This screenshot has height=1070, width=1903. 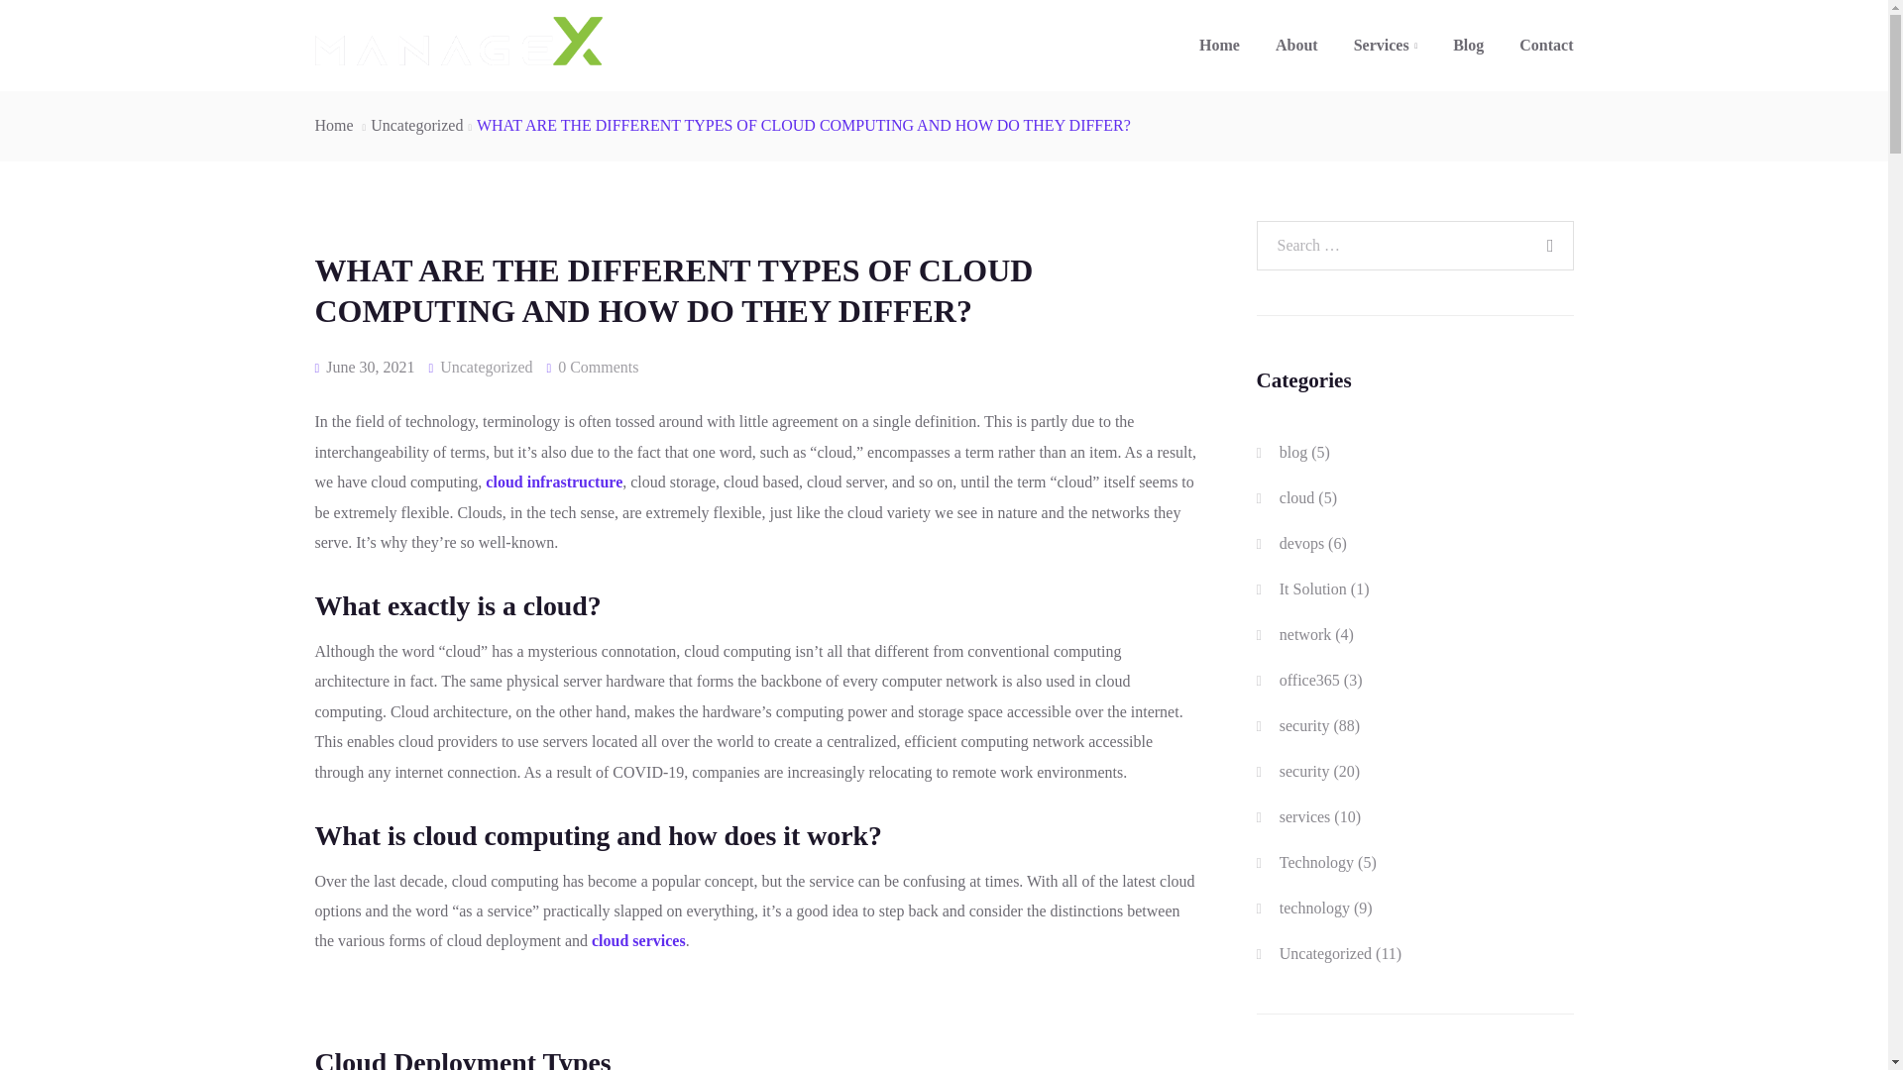 I want to click on Uncategorized, so click(x=416, y=125).